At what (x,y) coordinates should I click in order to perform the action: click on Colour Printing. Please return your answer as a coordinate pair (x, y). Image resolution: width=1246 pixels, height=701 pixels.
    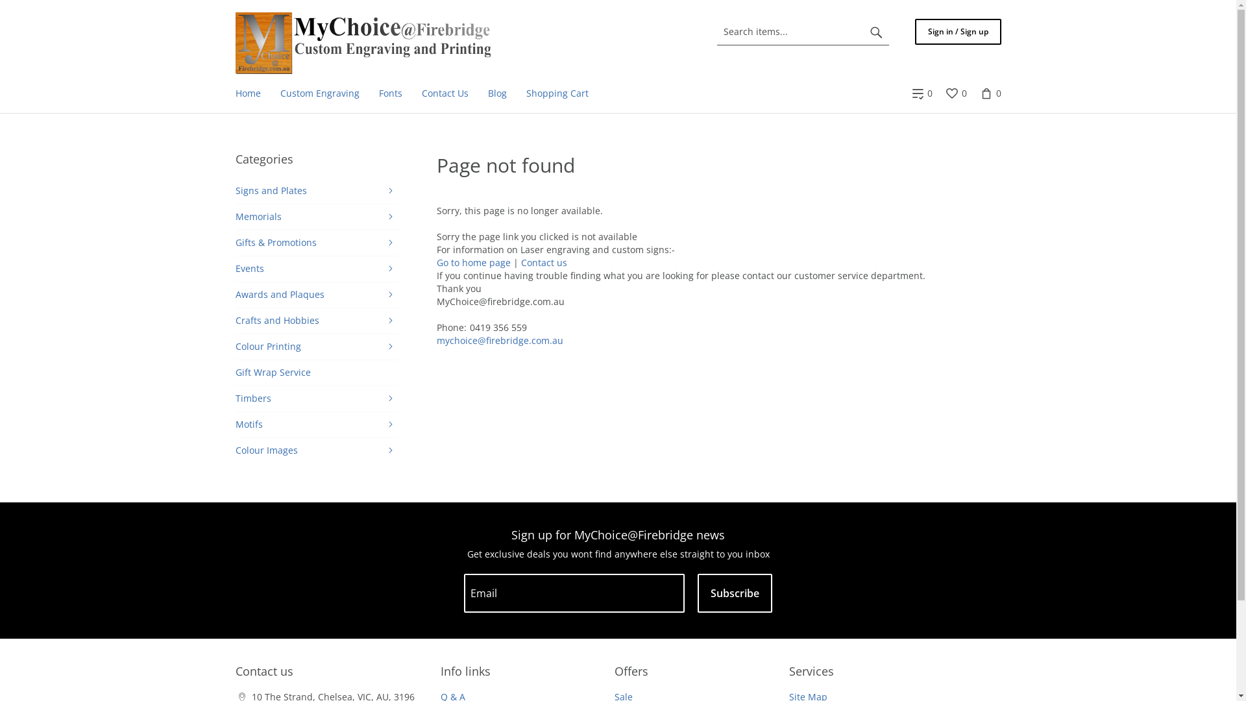
    Looking at the image, I should click on (316, 347).